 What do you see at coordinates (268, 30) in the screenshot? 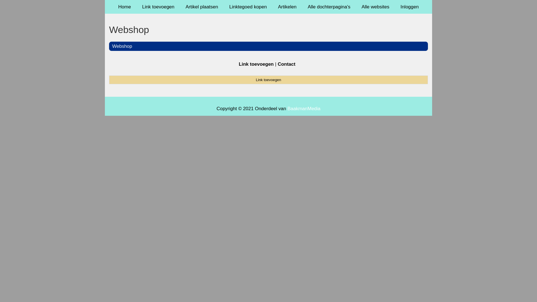
I see `Webshop` at bounding box center [268, 30].